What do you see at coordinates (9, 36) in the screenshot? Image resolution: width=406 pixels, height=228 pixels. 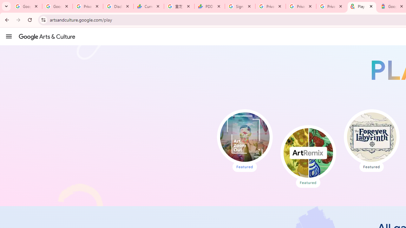 I see `Menu` at bounding box center [9, 36].